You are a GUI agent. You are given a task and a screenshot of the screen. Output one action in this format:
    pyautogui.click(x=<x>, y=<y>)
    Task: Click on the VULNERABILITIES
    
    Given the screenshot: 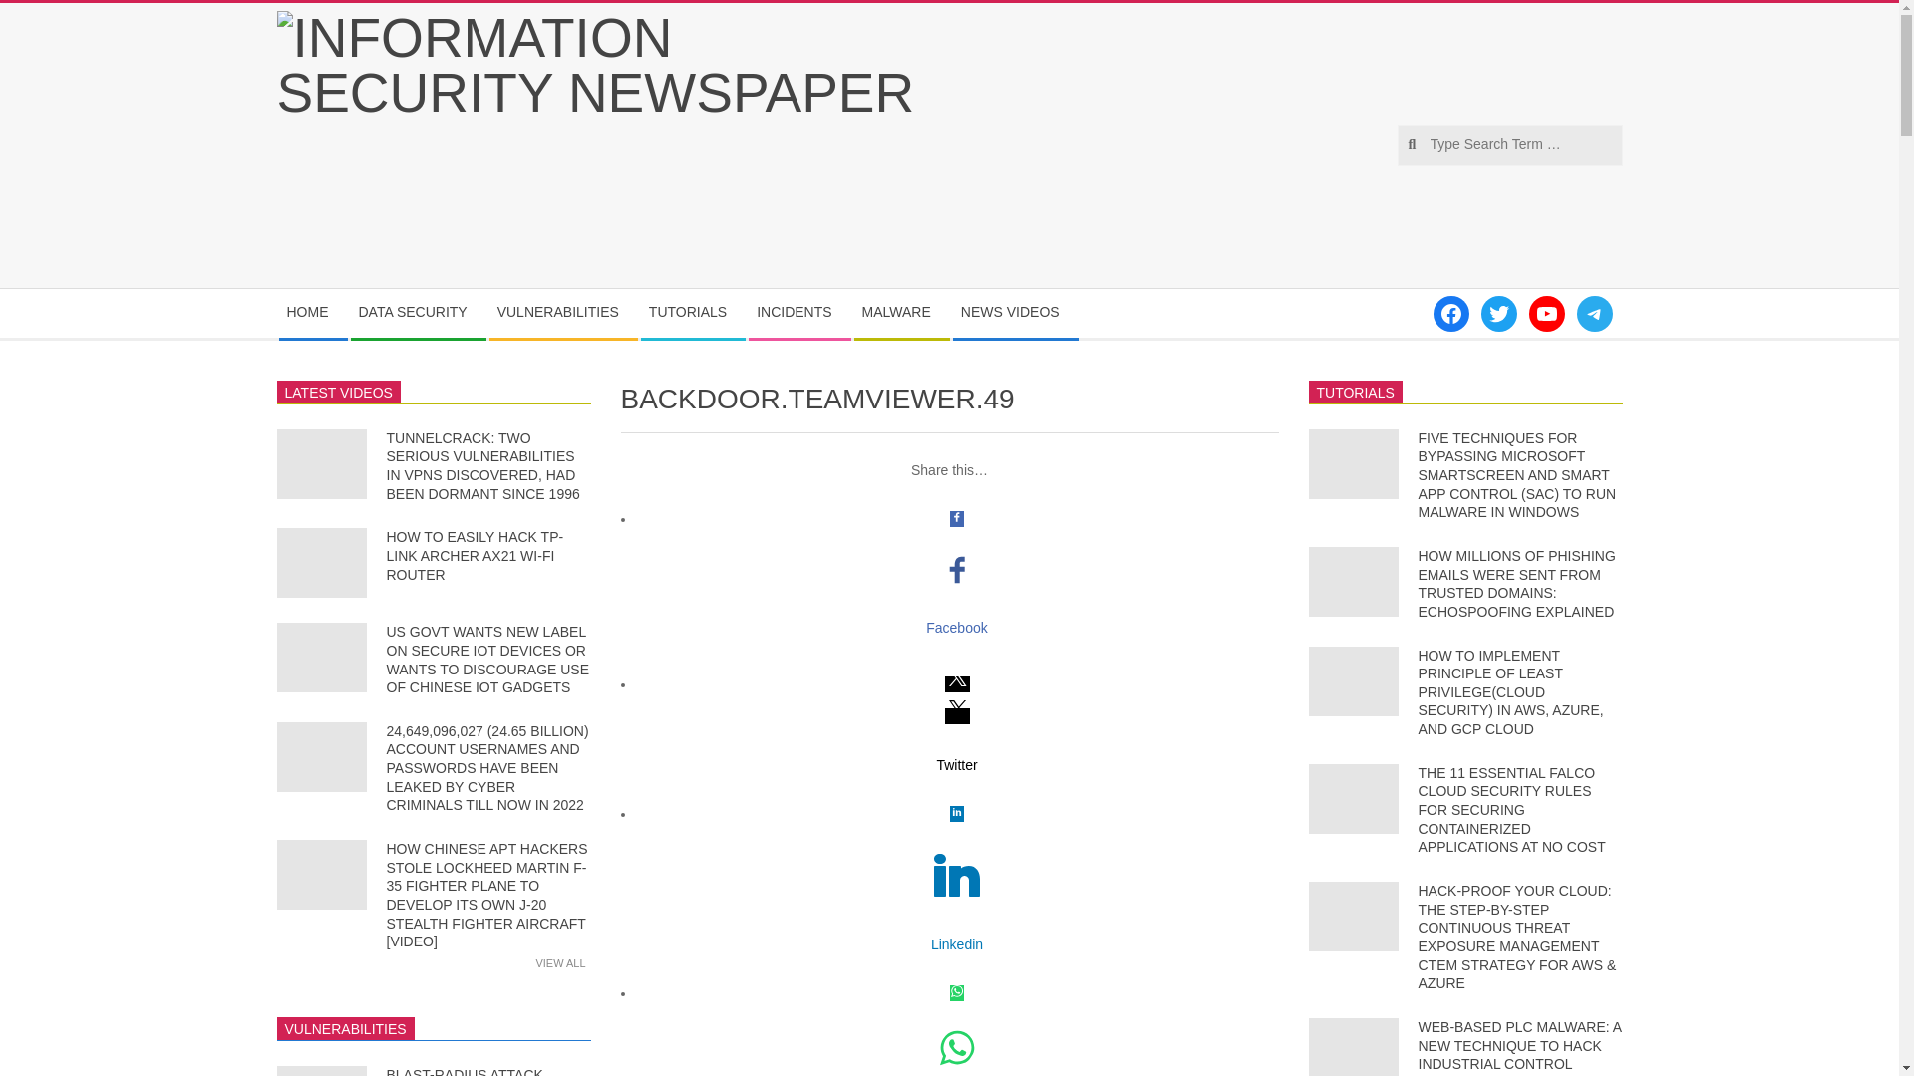 What is the action you would take?
    pyautogui.click(x=563, y=313)
    